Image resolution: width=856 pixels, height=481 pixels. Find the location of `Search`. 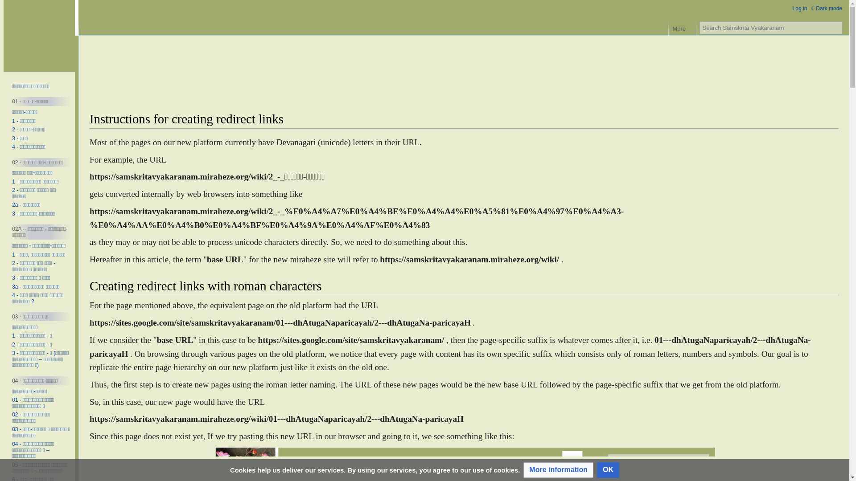

Search is located at coordinates (835, 28).